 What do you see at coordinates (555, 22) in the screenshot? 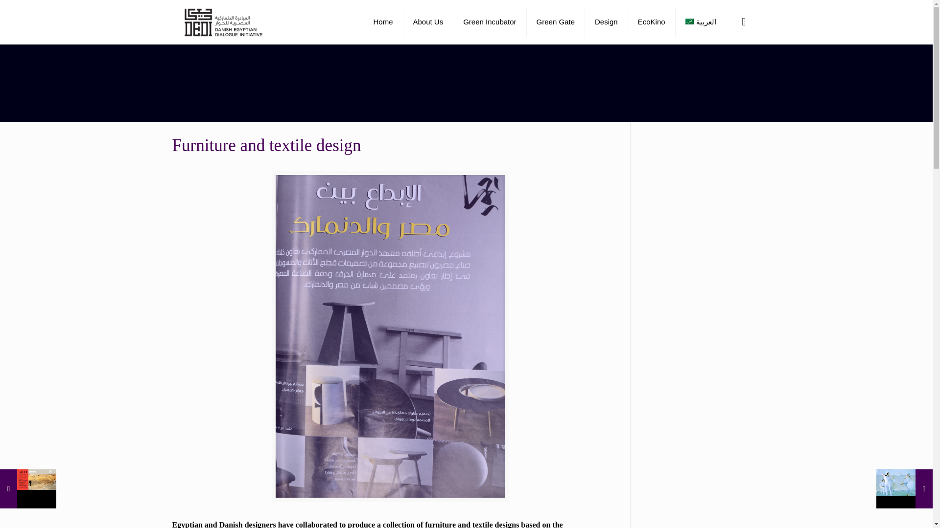
I see `Green Gate` at bounding box center [555, 22].